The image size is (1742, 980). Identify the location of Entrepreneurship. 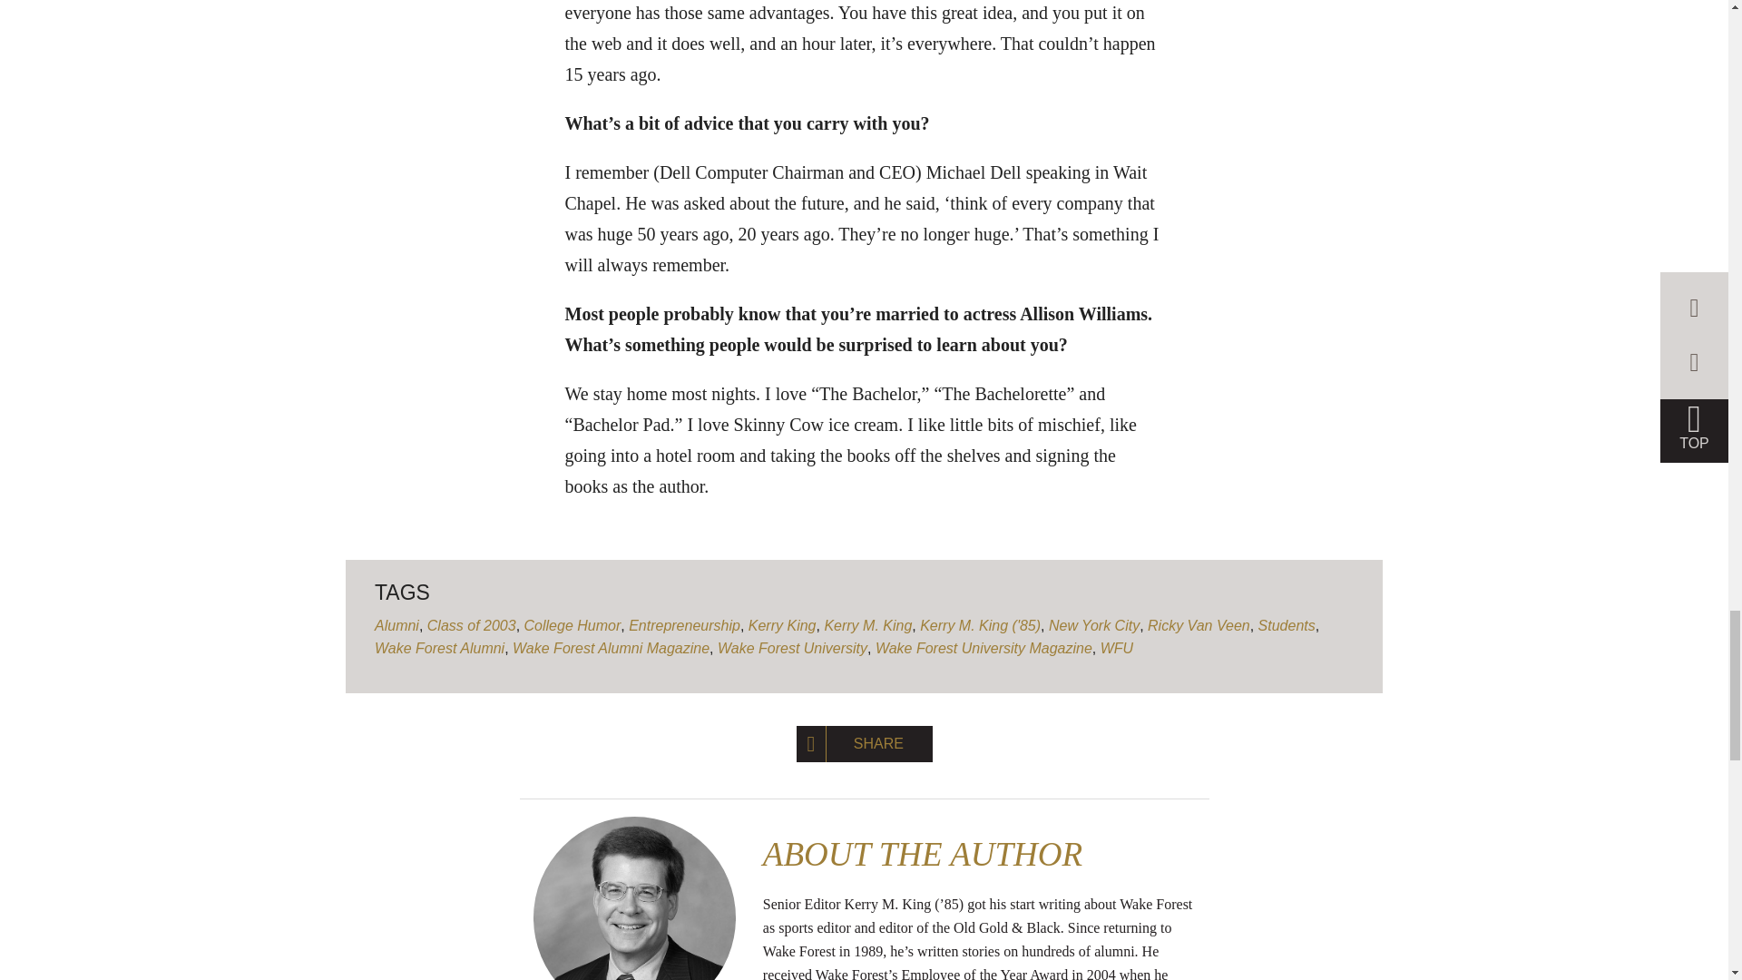
(684, 625).